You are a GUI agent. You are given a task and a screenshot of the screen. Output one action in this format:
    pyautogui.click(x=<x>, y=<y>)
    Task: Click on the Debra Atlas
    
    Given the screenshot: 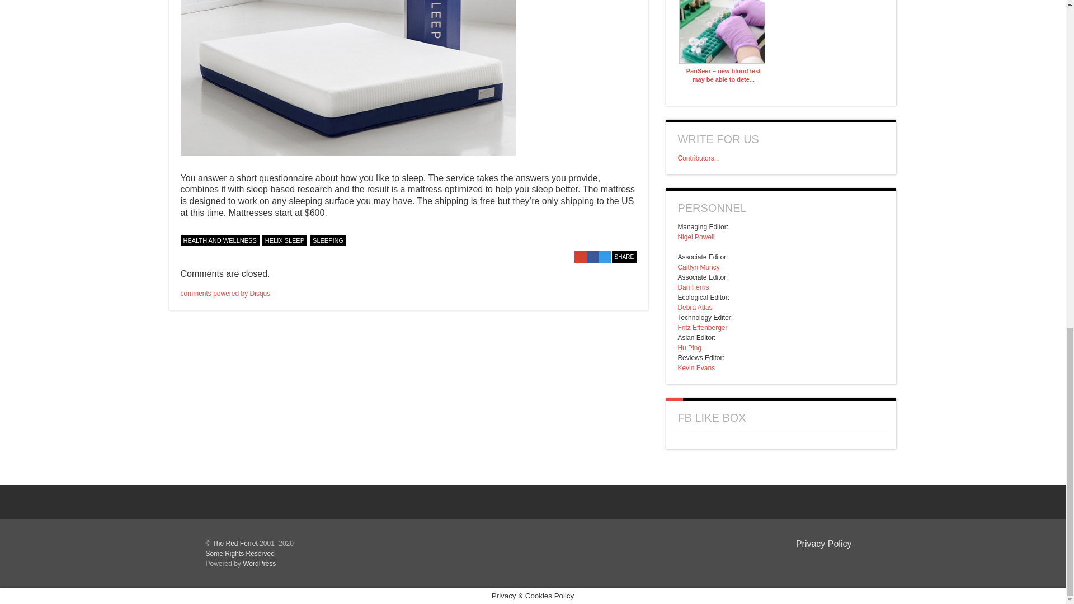 What is the action you would take?
    pyautogui.click(x=695, y=308)
    